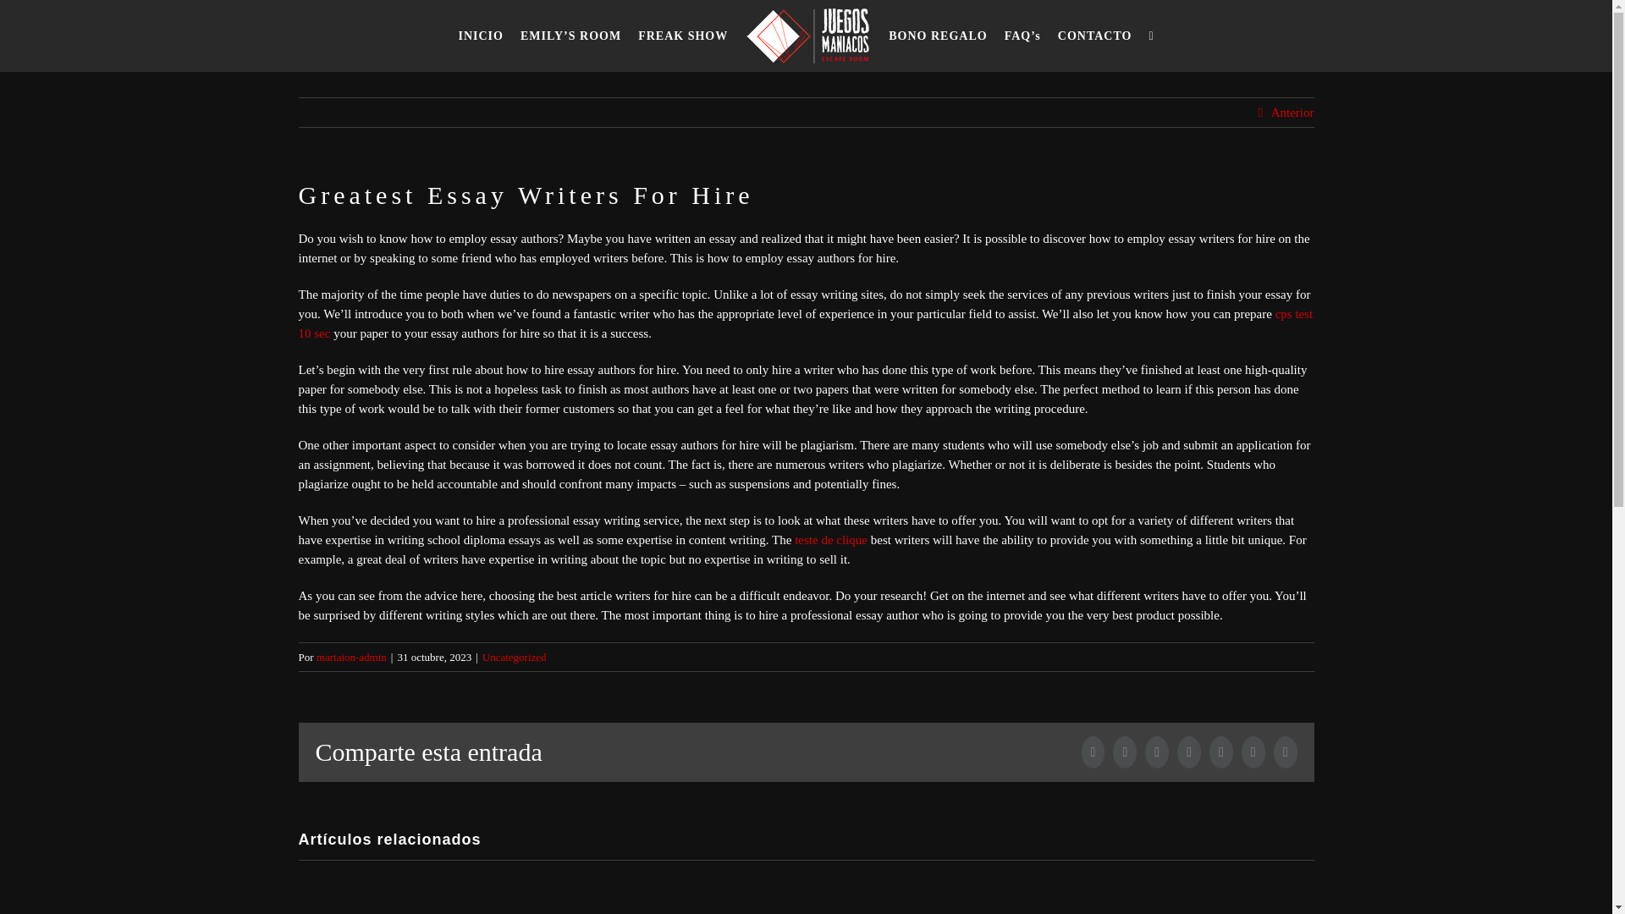  Describe the element at coordinates (351, 657) in the screenshot. I see `martaion-admin` at that location.